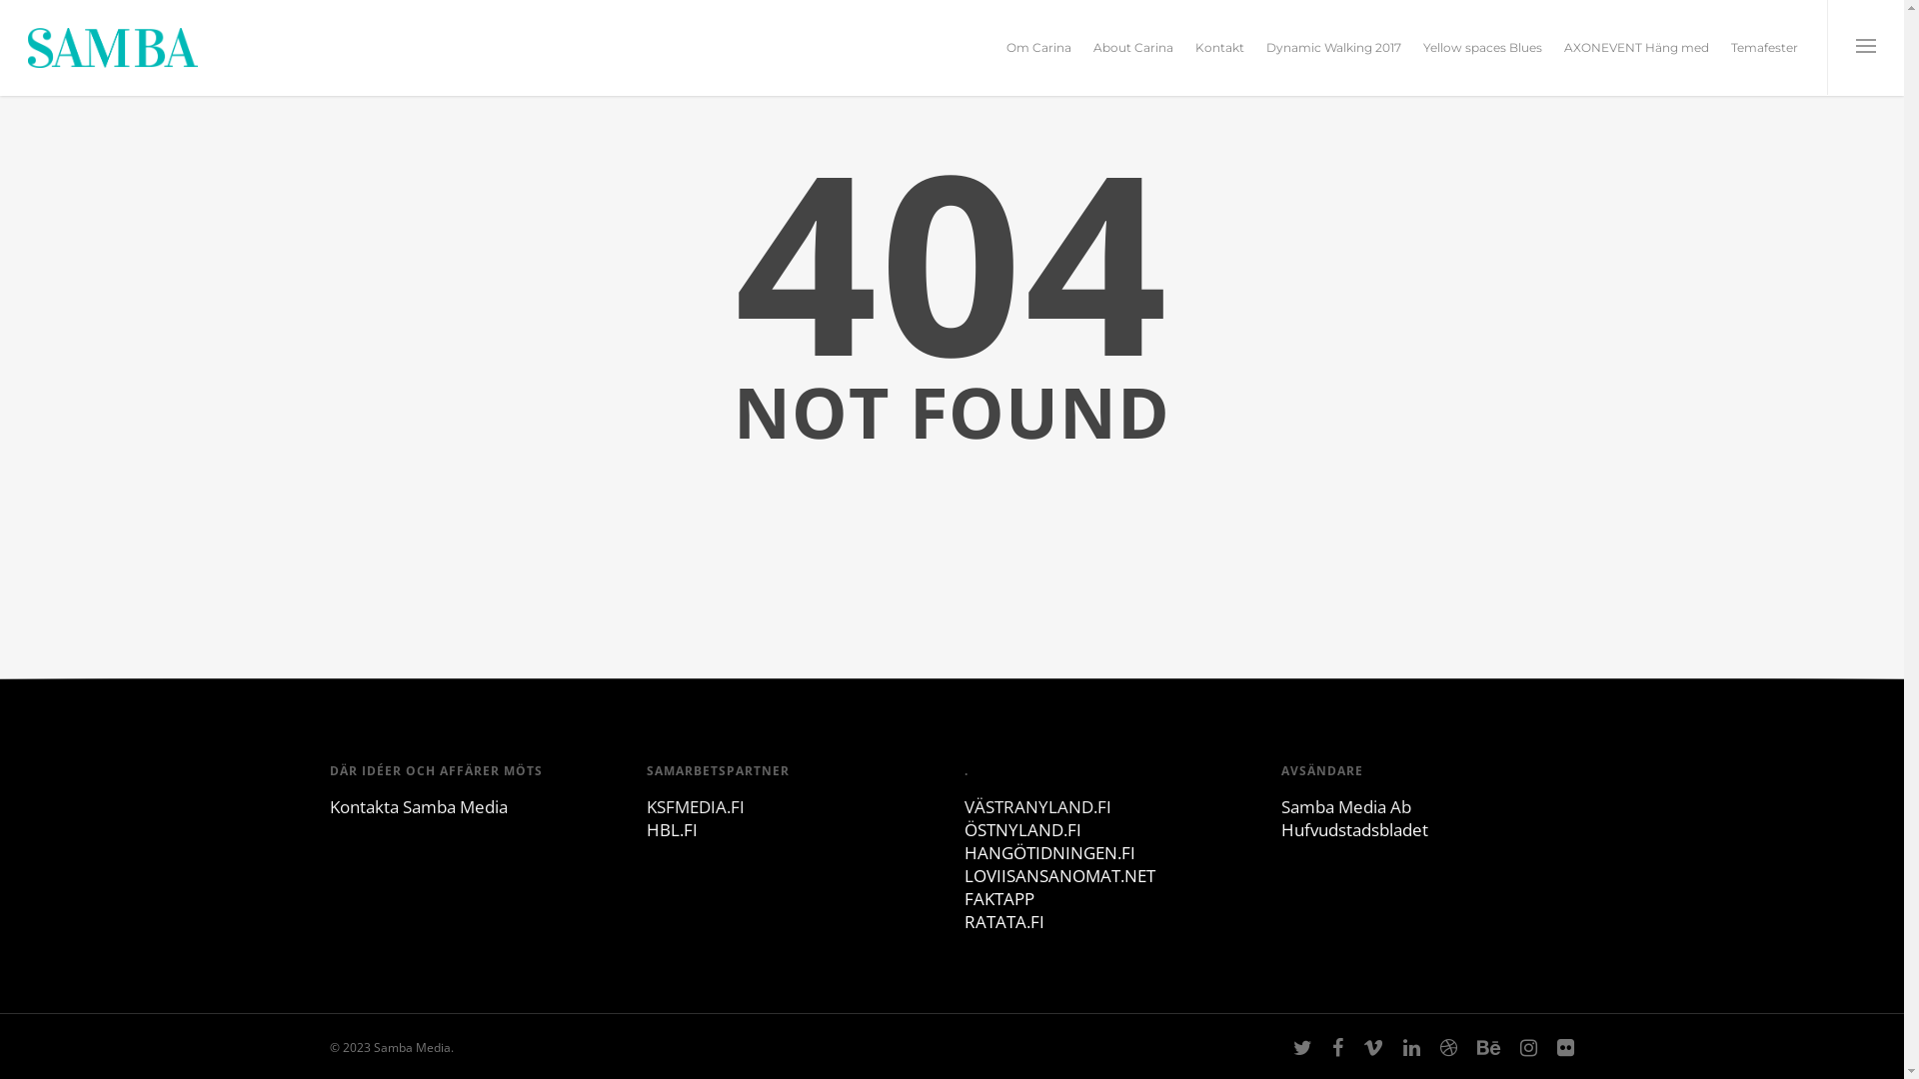  What do you see at coordinates (1355, 829) in the screenshot?
I see `Hufvudstadsbladet` at bounding box center [1355, 829].